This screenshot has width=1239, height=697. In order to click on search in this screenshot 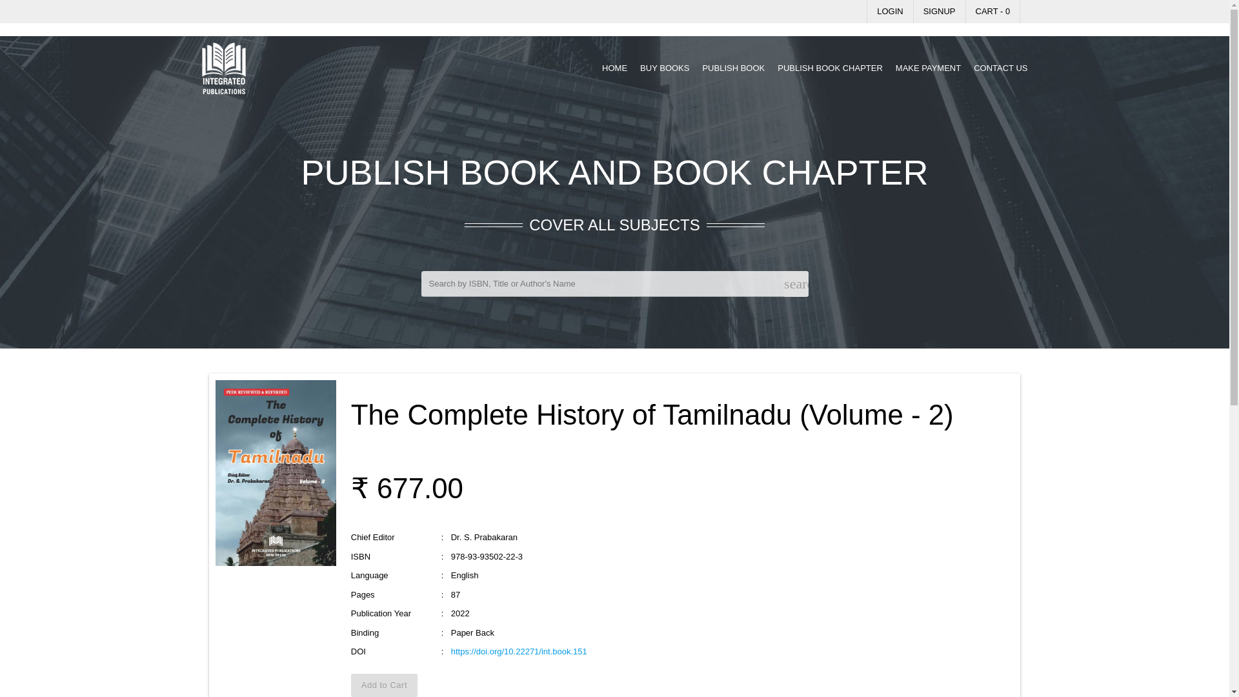, I will do `click(796, 284)`.